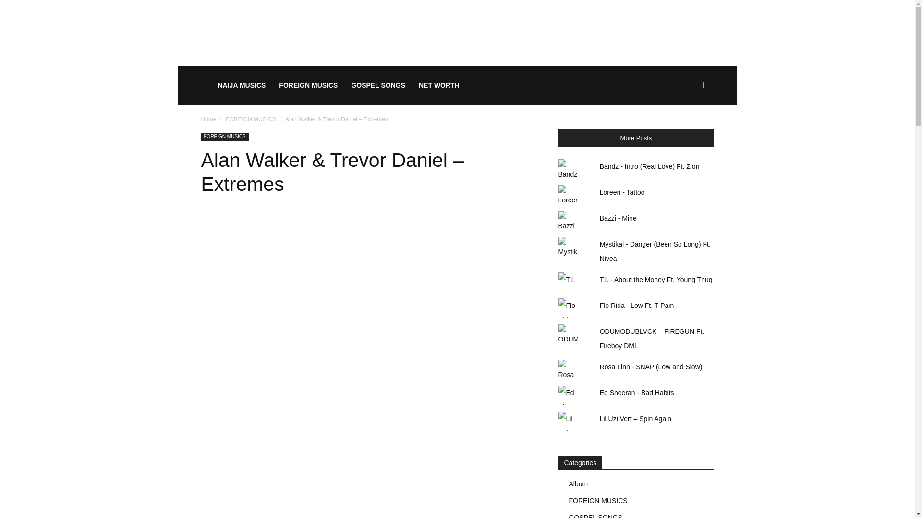 This screenshot has height=518, width=922. What do you see at coordinates (687, 131) in the screenshot?
I see `Search` at bounding box center [687, 131].